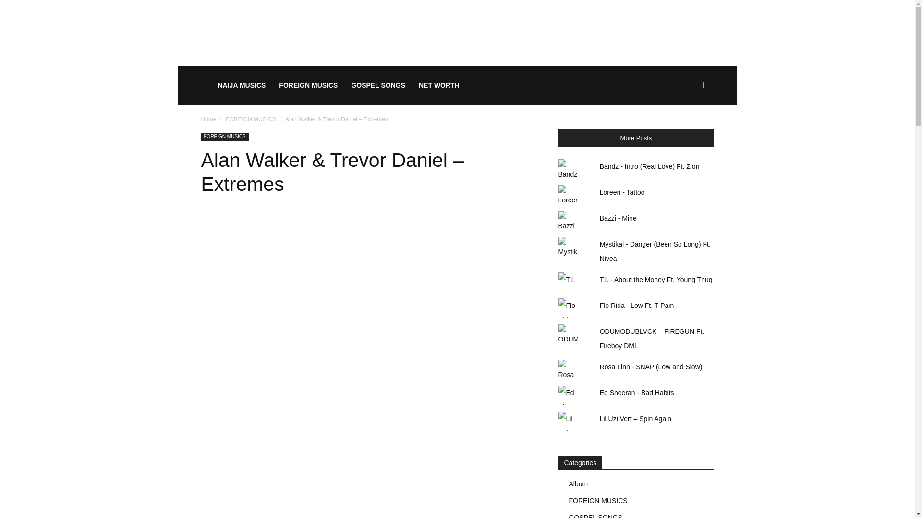 This screenshot has height=518, width=922. What do you see at coordinates (687, 131) in the screenshot?
I see `Search` at bounding box center [687, 131].